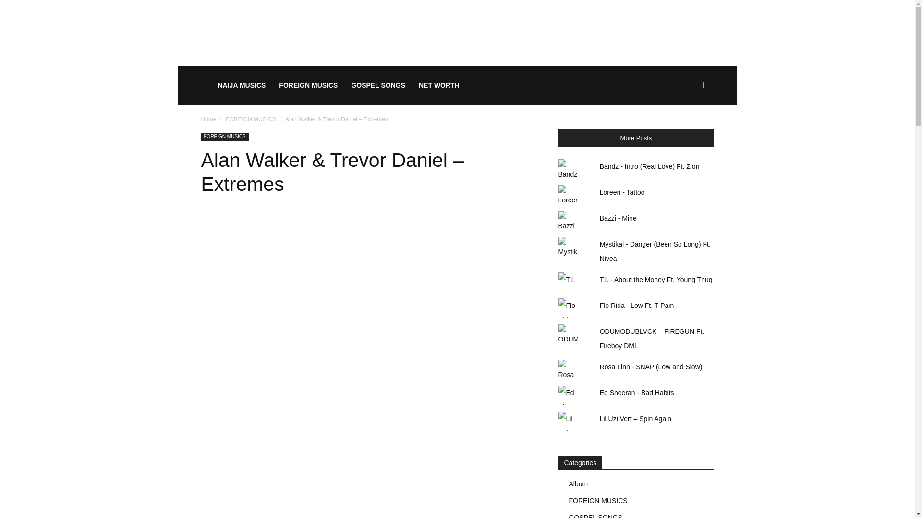 This screenshot has height=518, width=922. What do you see at coordinates (687, 131) in the screenshot?
I see `Search` at bounding box center [687, 131].